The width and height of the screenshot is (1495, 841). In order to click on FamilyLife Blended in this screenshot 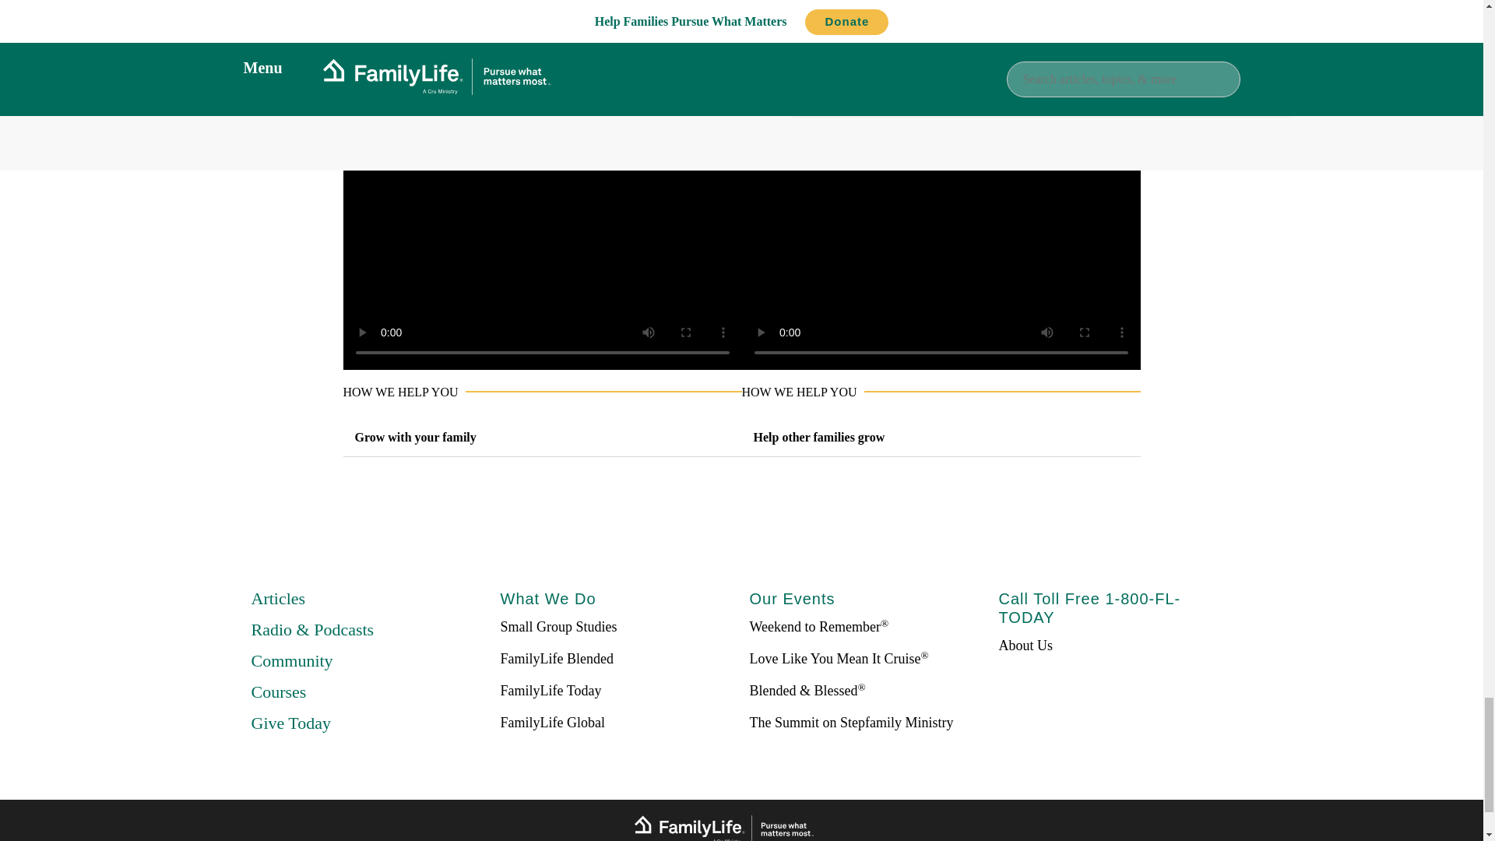, I will do `click(556, 659)`.